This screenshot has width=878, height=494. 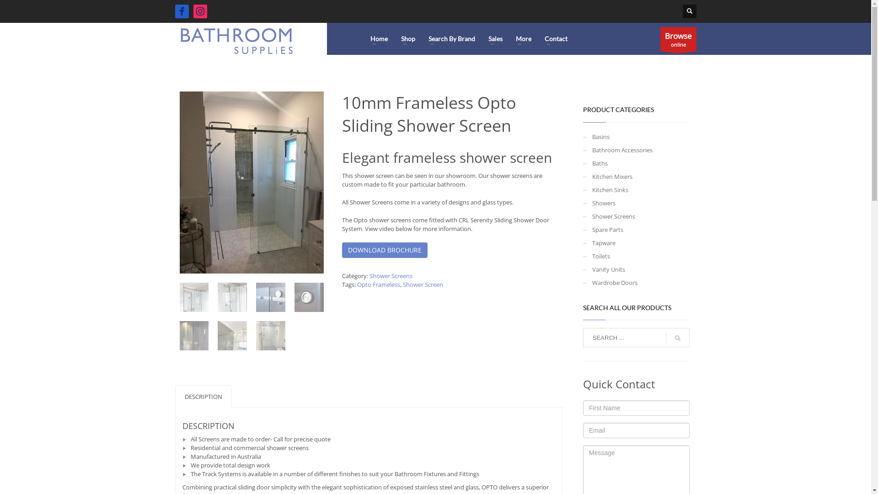 What do you see at coordinates (637, 164) in the screenshot?
I see `Baths` at bounding box center [637, 164].